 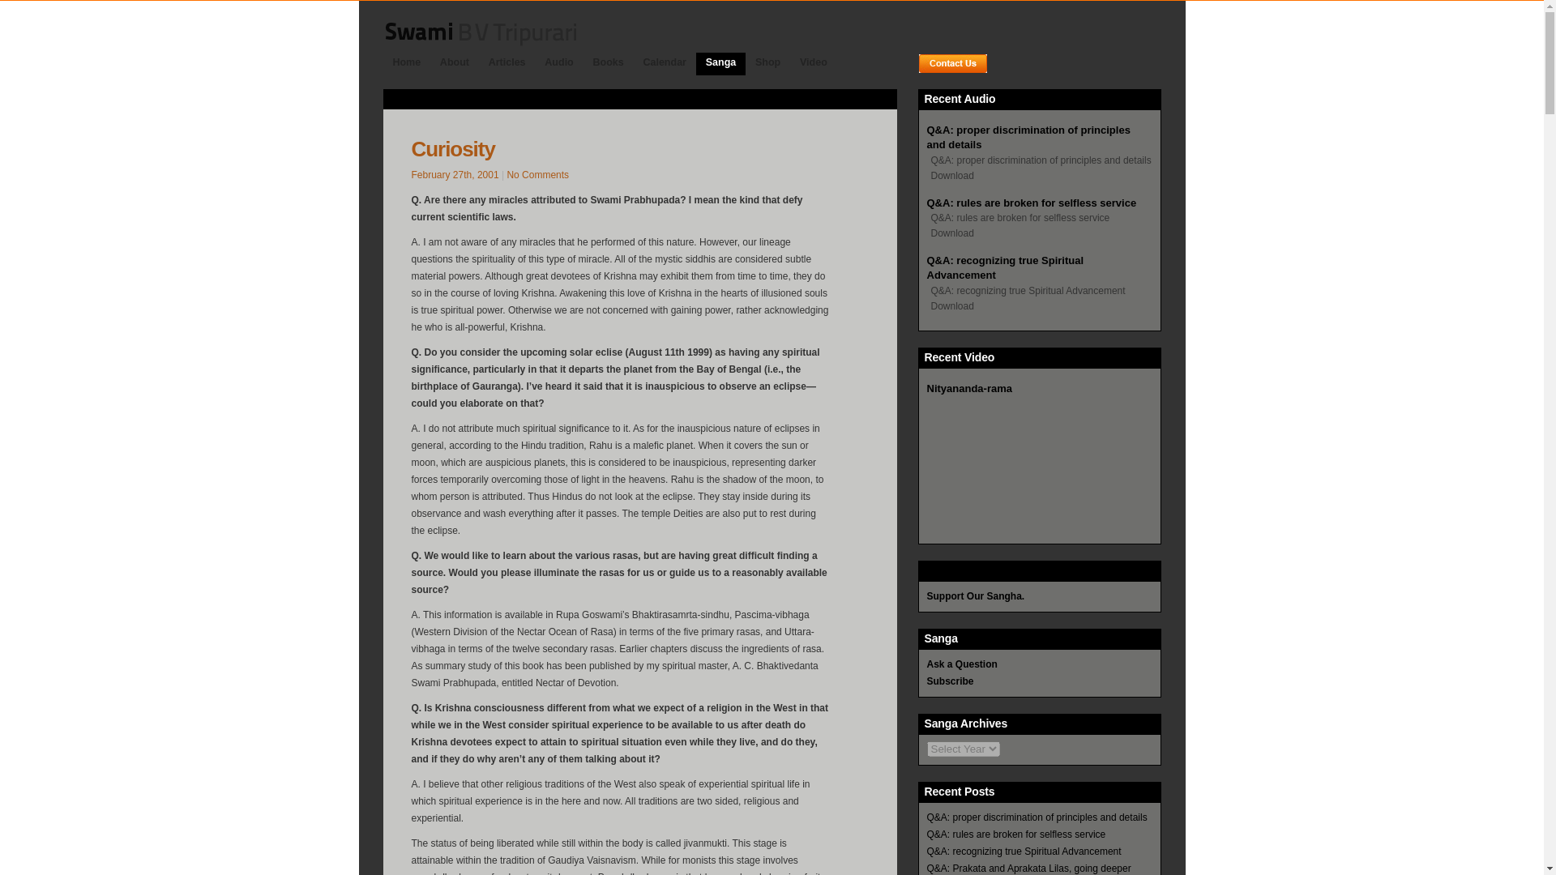 What do you see at coordinates (558, 62) in the screenshot?
I see `Audio` at bounding box center [558, 62].